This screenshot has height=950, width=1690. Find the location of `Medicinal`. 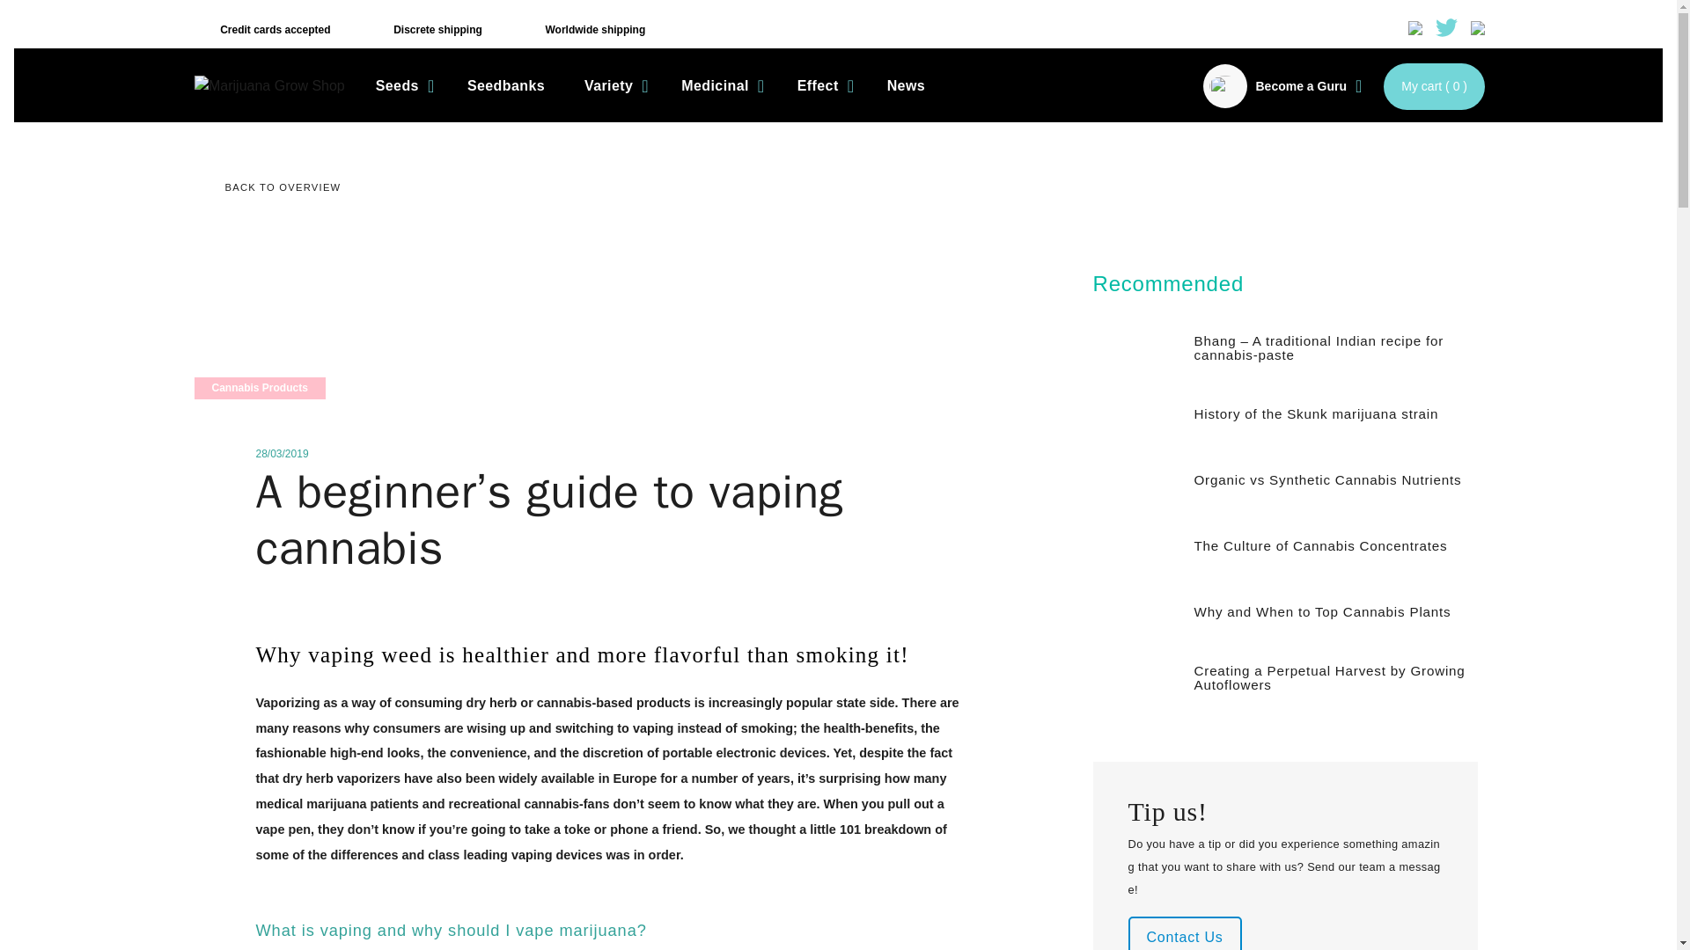

Medicinal is located at coordinates (720, 86).